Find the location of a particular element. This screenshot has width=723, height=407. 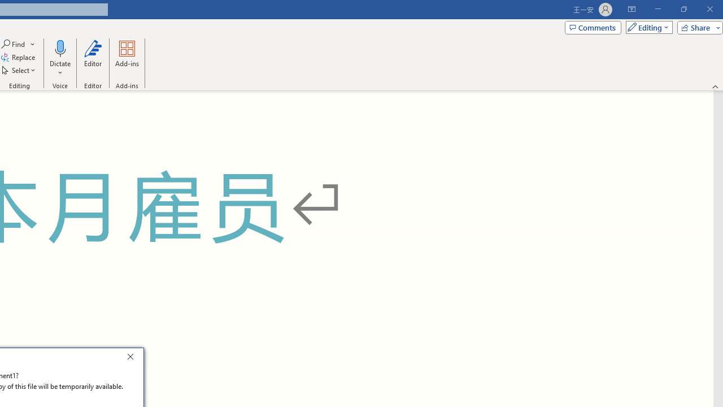

Ribbon Display Options is located at coordinates (631, 9).